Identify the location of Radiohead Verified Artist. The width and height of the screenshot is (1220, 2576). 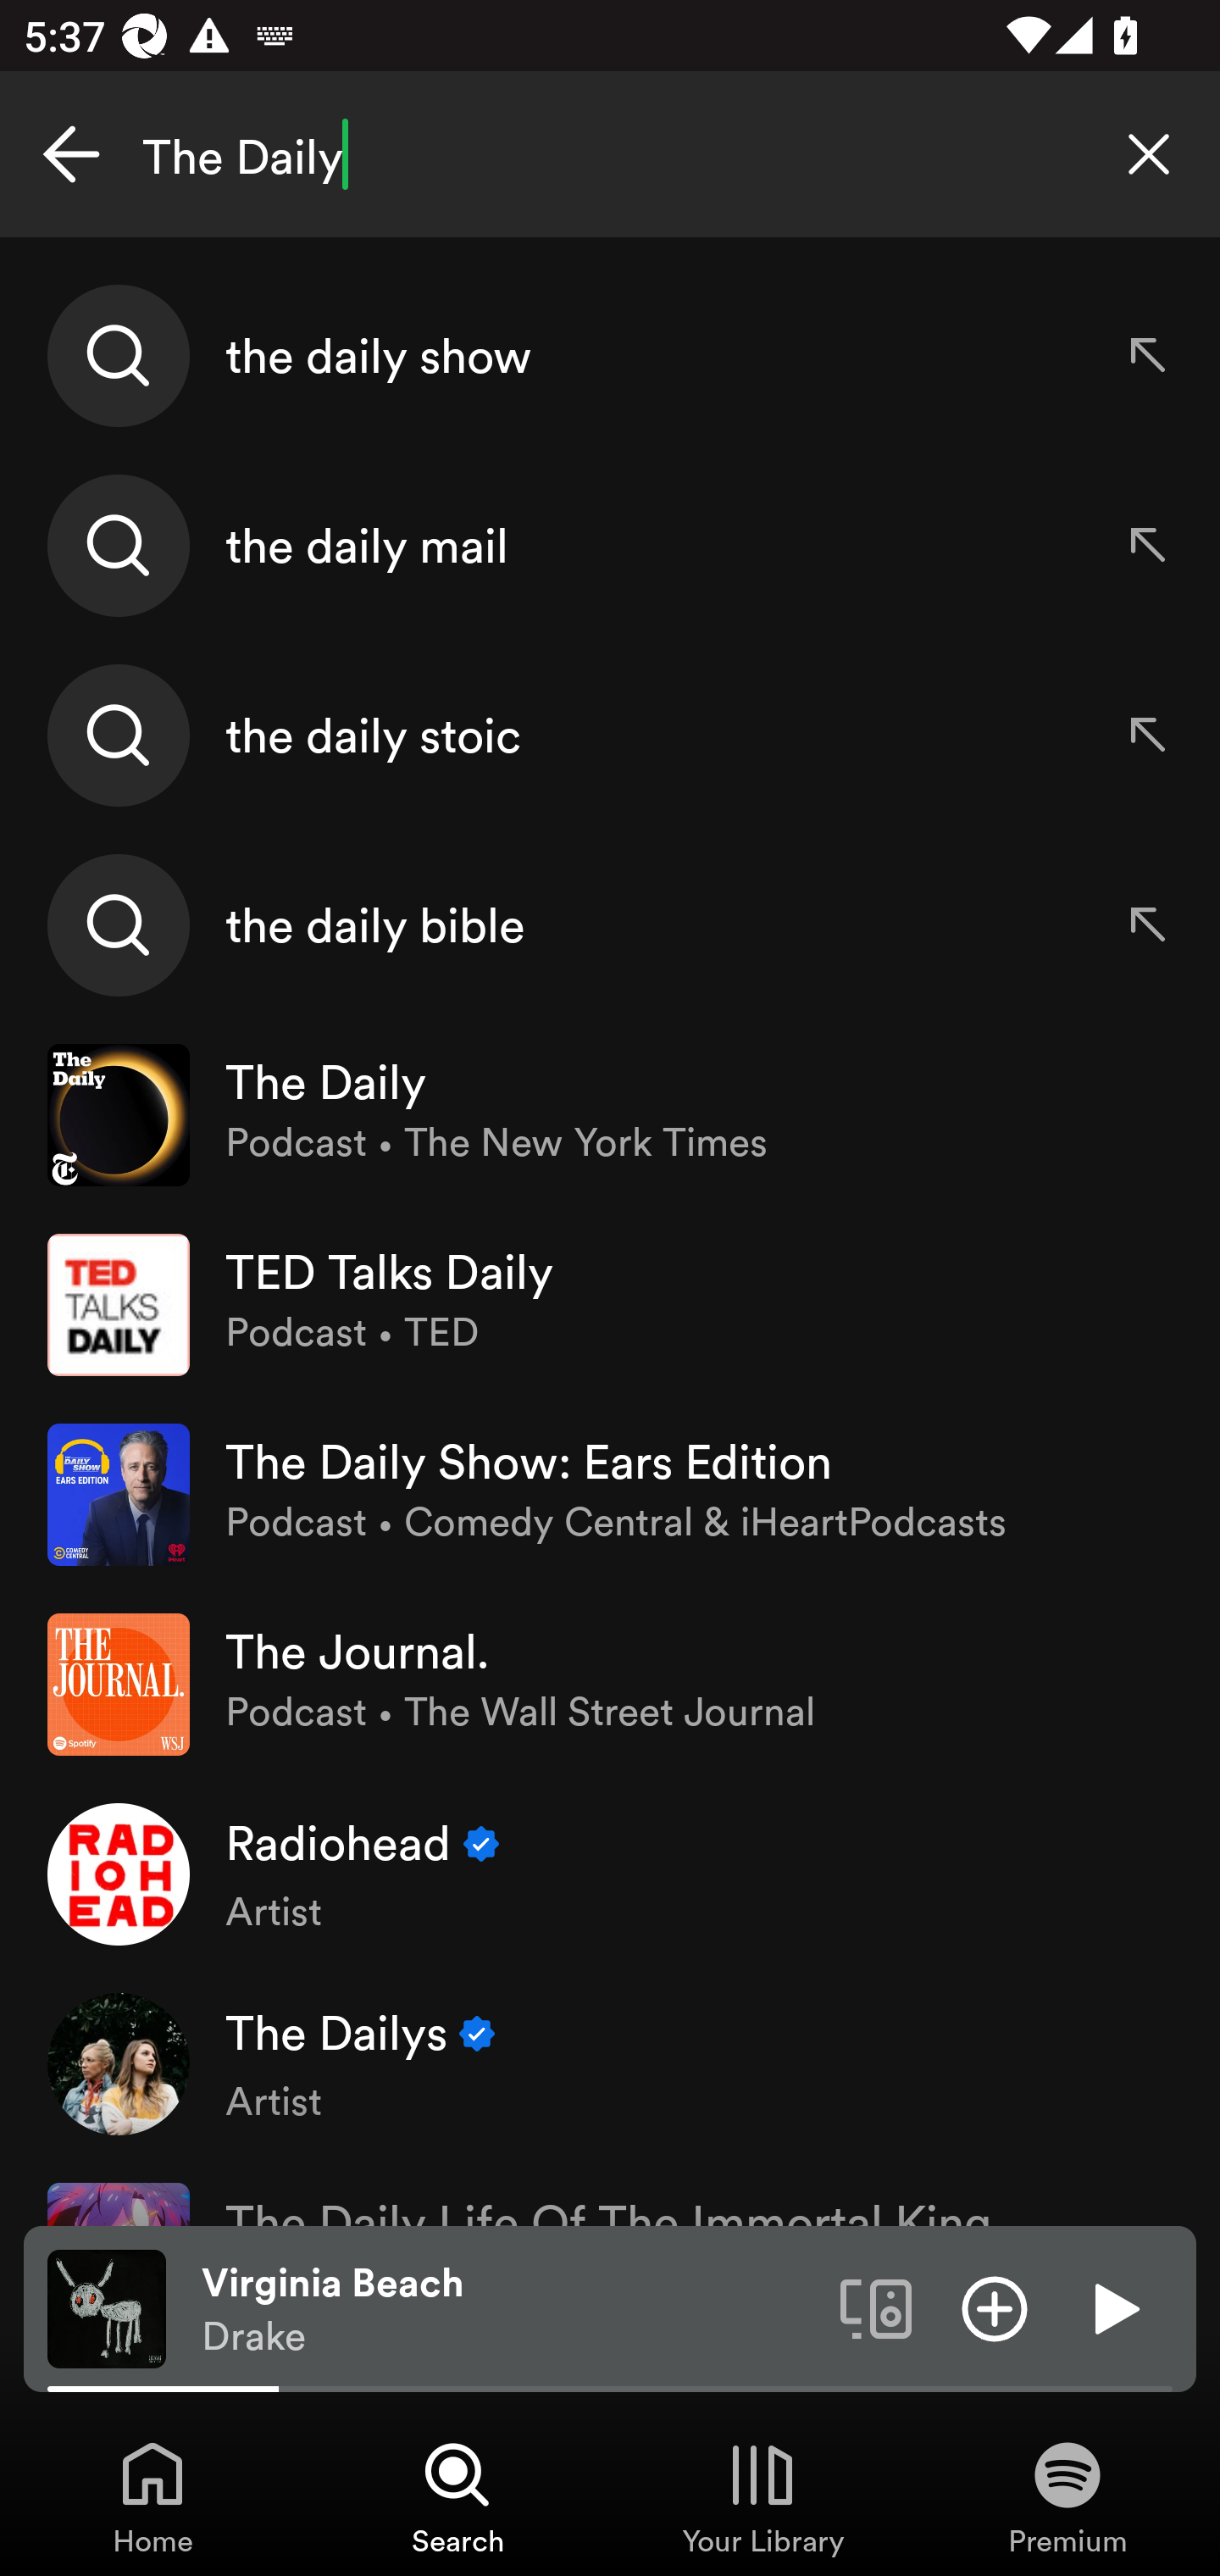
(610, 1874).